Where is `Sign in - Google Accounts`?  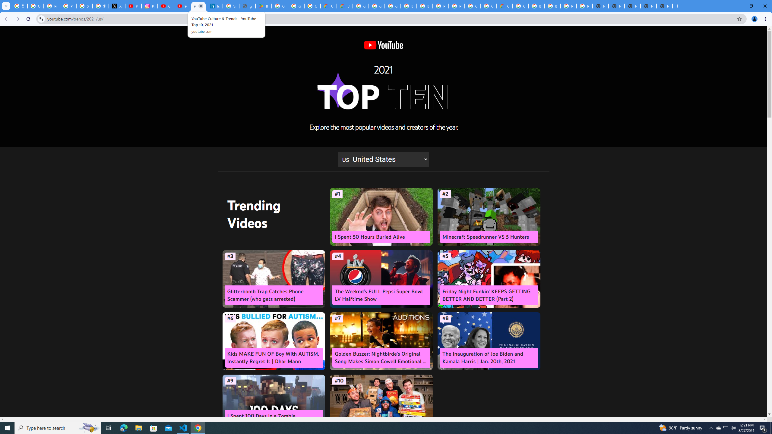
Sign in - Google Accounts is located at coordinates (84, 6).